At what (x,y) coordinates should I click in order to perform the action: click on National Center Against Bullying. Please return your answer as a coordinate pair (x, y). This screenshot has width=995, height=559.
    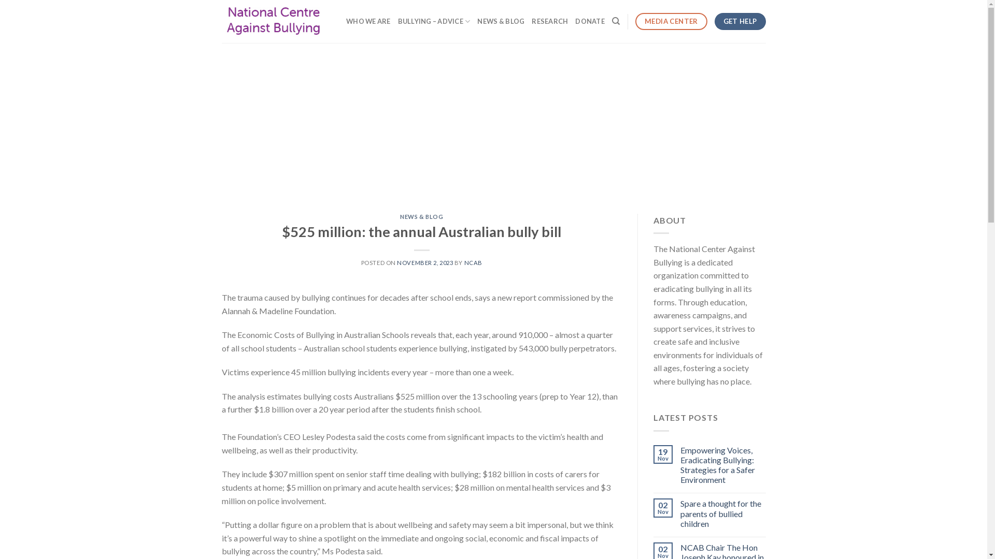
    Looking at the image, I should click on (274, 22).